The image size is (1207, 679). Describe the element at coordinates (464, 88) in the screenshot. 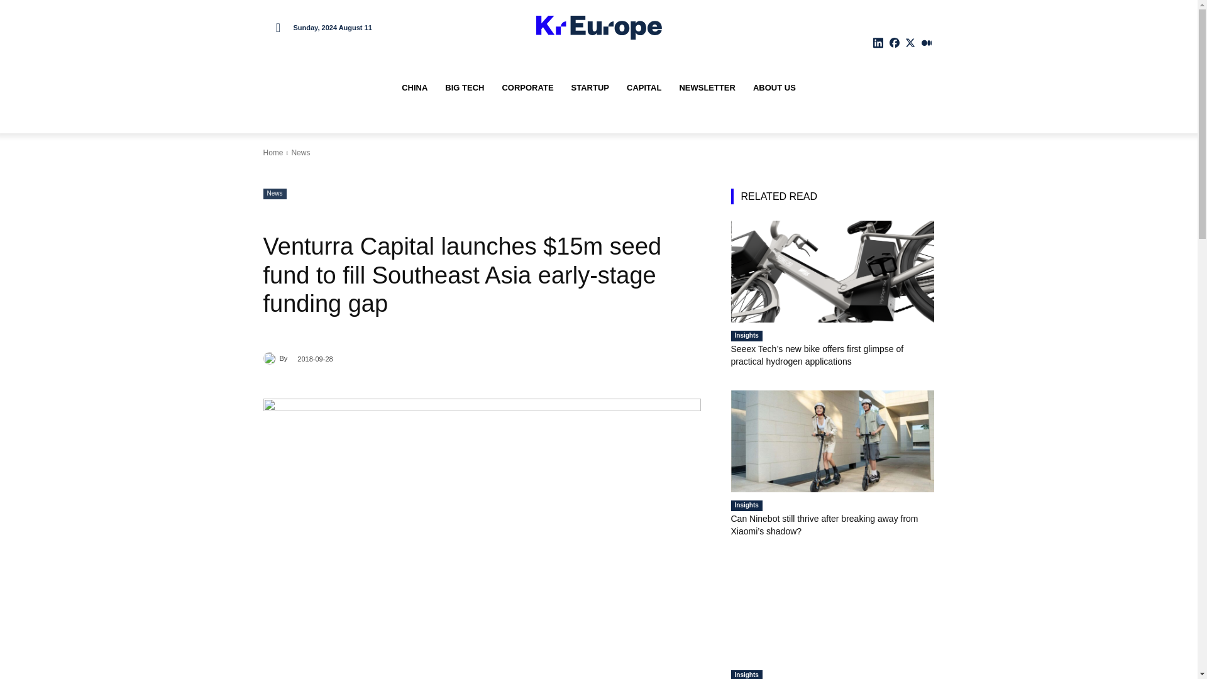

I see `BIG TECH` at that location.